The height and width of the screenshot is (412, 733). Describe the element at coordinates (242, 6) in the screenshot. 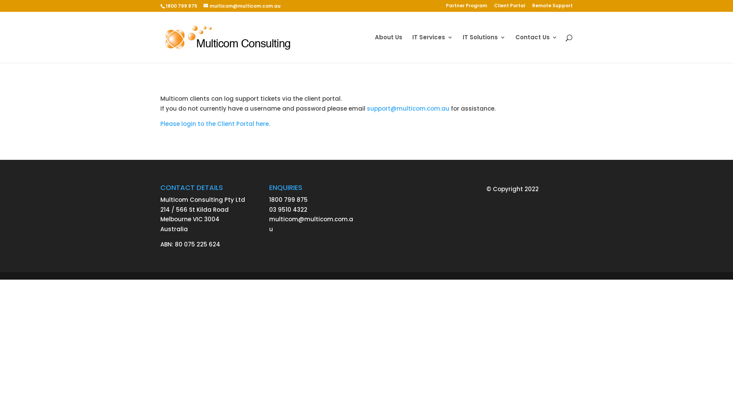

I see `multicom@multicom.com.au` at that location.